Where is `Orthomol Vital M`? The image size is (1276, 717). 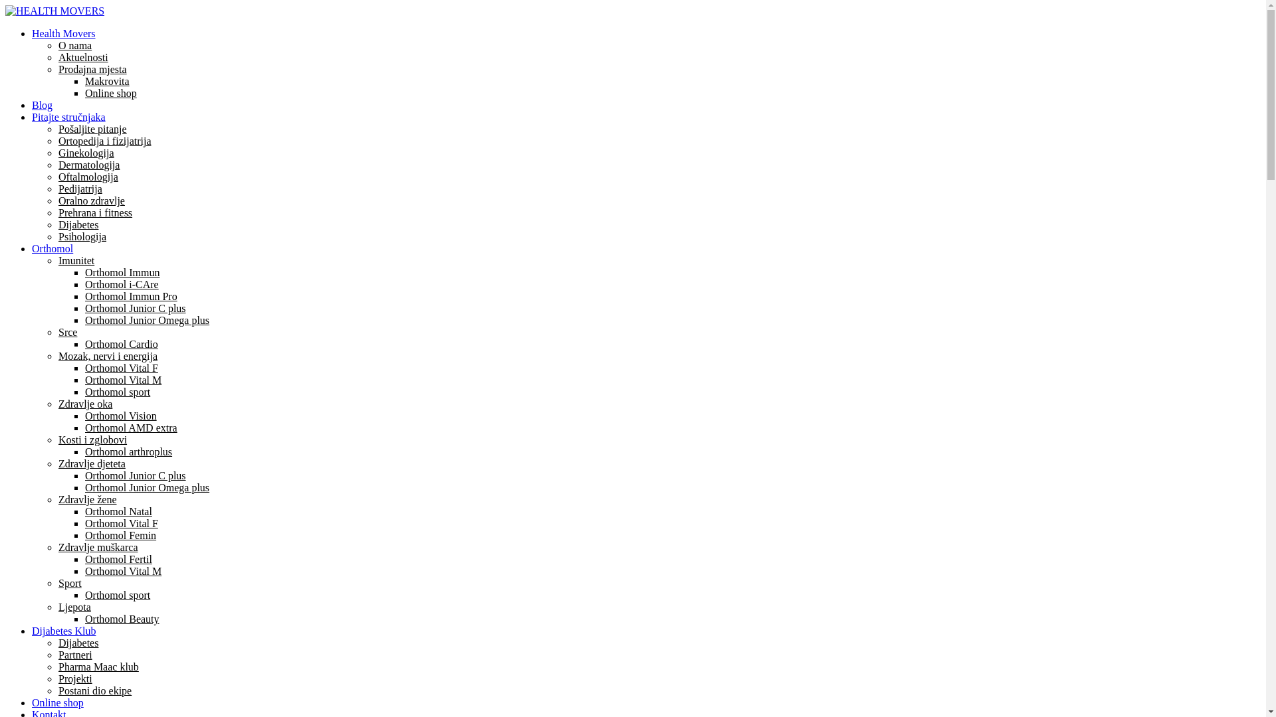 Orthomol Vital M is located at coordinates (124, 571).